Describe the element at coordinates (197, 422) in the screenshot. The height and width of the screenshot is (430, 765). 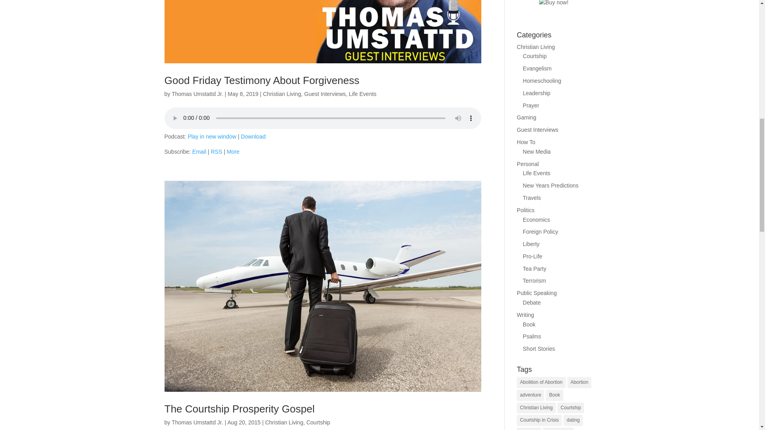
I see `Thomas Umstattd Jr.` at that location.